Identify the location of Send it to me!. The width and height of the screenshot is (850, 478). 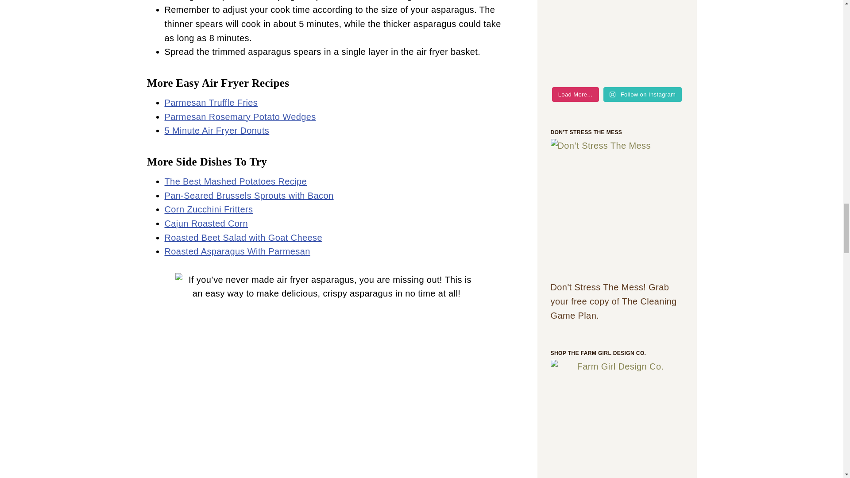
(617, 205).